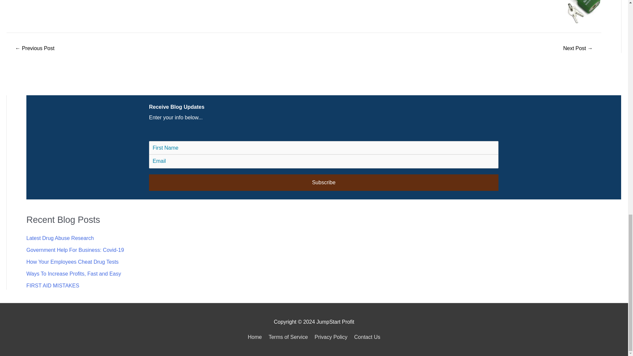  What do you see at coordinates (60, 238) in the screenshot?
I see `Latest Drug Abuse Research` at bounding box center [60, 238].